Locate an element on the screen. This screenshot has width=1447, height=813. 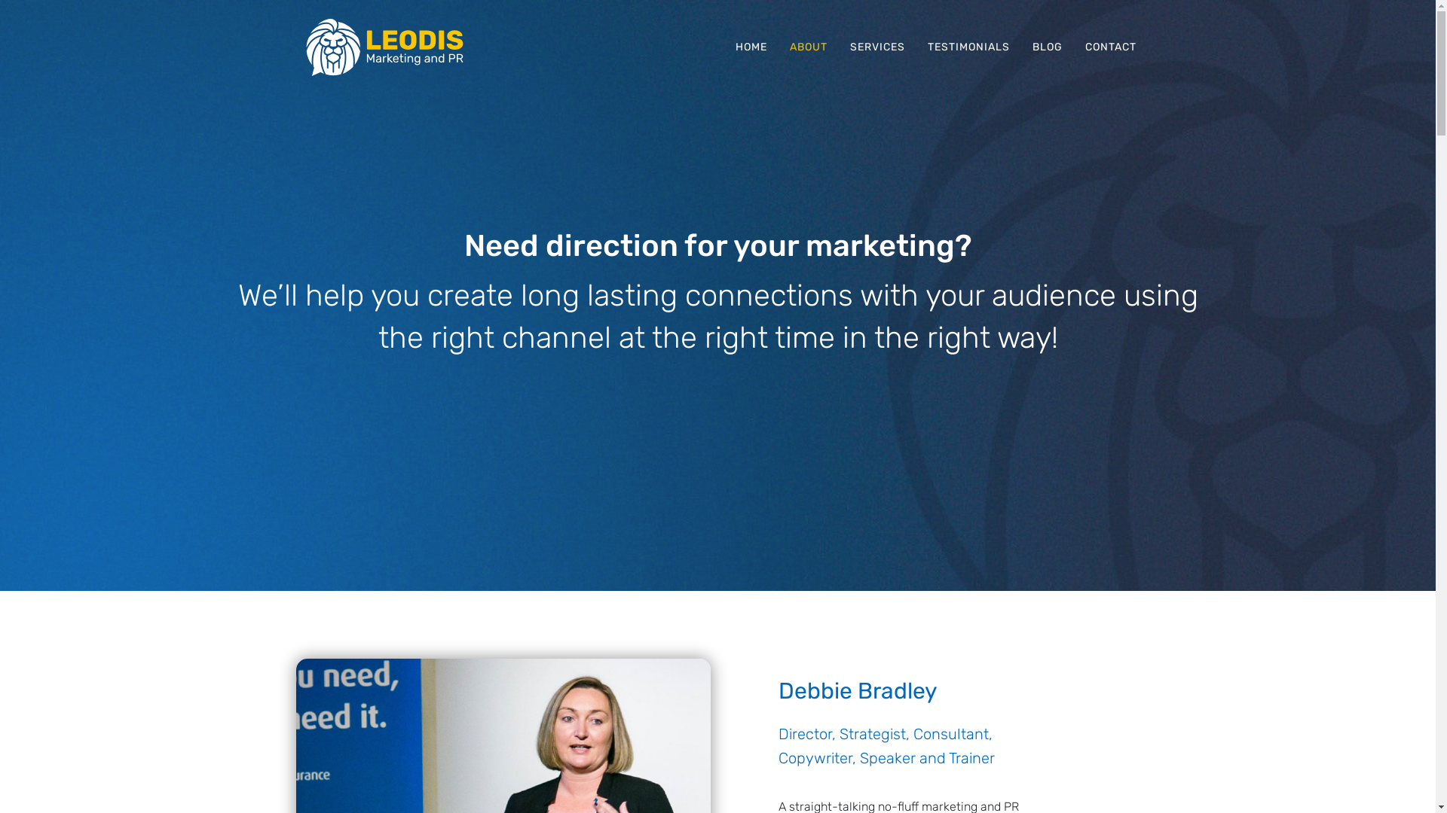
SERVICES is located at coordinates (877, 47).